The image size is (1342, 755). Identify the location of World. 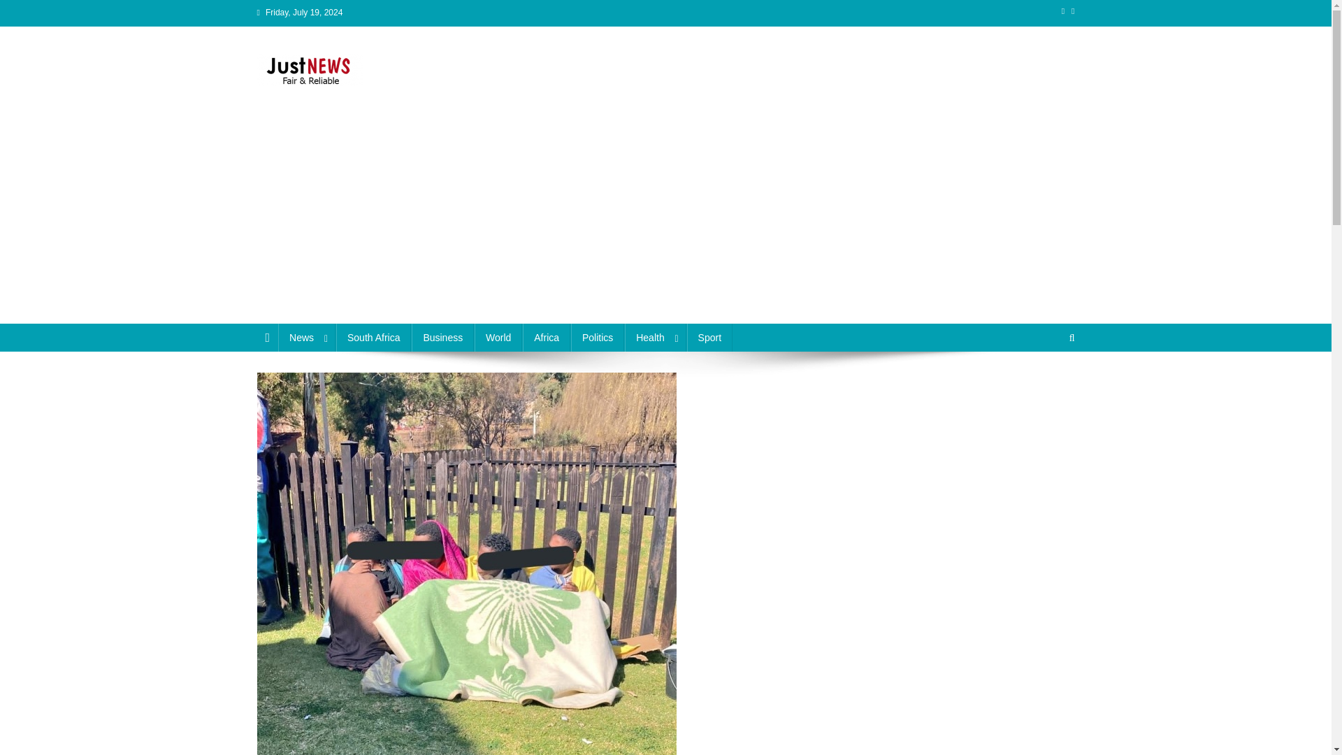
(498, 338).